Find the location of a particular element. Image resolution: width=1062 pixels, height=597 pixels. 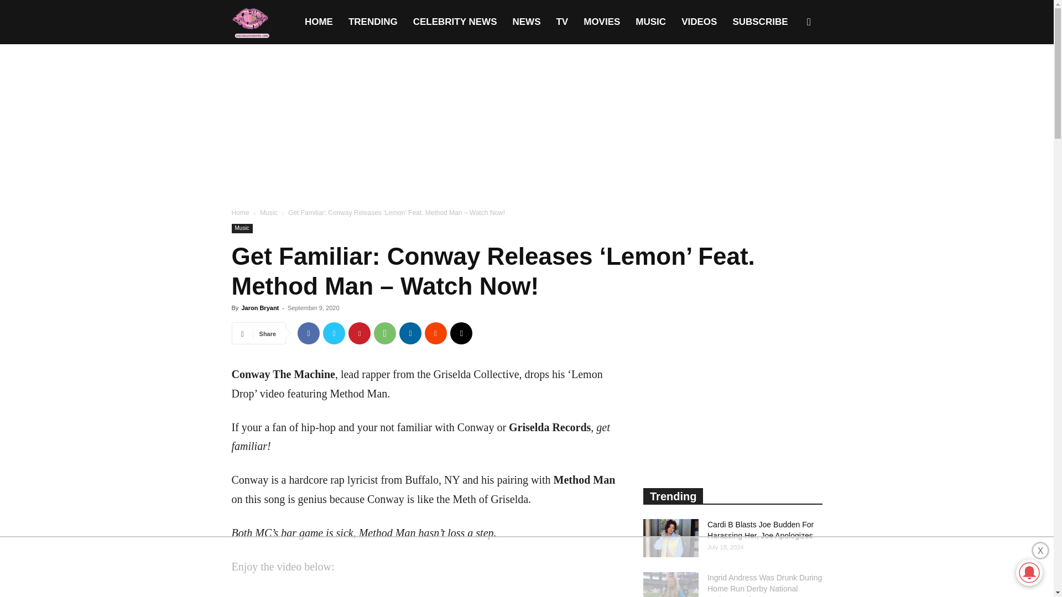

3rd party ad content is located at coordinates (526, 567).